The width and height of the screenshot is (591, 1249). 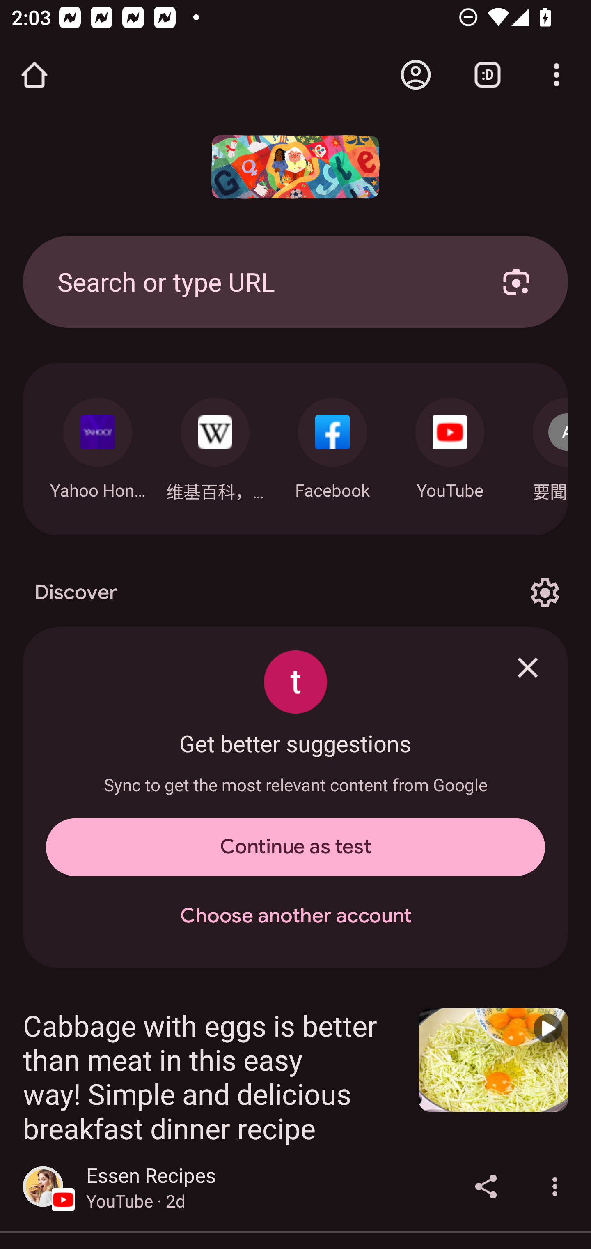 I want to click on Search or type URL, so click(x=261, y=281).